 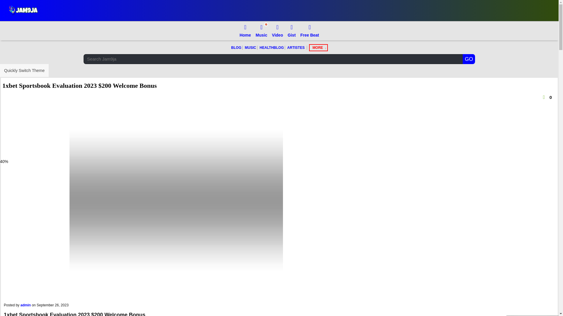 What do you see at coordinates (271, 48) in the screenshot?
I see `HEALTHBLOG` at bounding box center [271, 48].